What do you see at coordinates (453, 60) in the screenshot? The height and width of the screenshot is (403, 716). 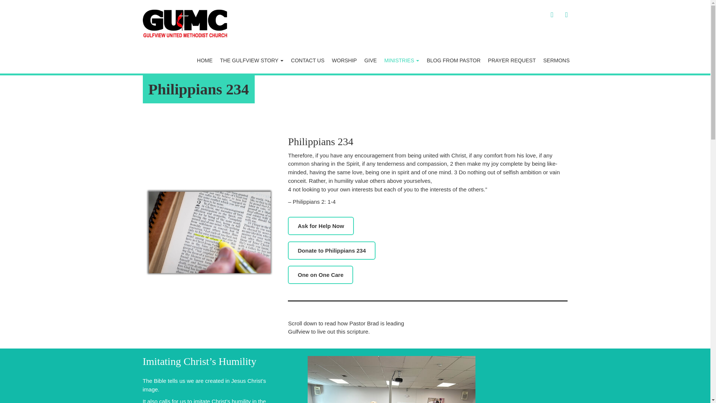 I see `BLOG FROM PASTOR` at bounding box center [453, 60].